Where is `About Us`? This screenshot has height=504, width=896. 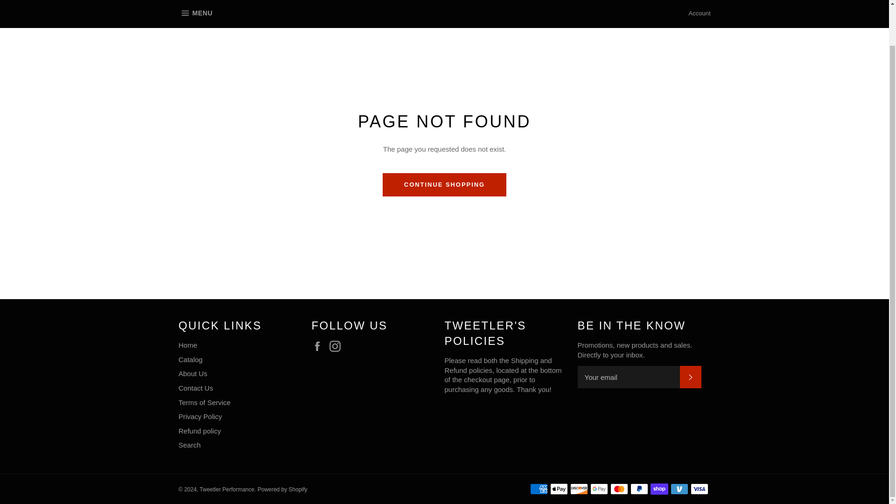
About Us is located at coordinates (195, 14).